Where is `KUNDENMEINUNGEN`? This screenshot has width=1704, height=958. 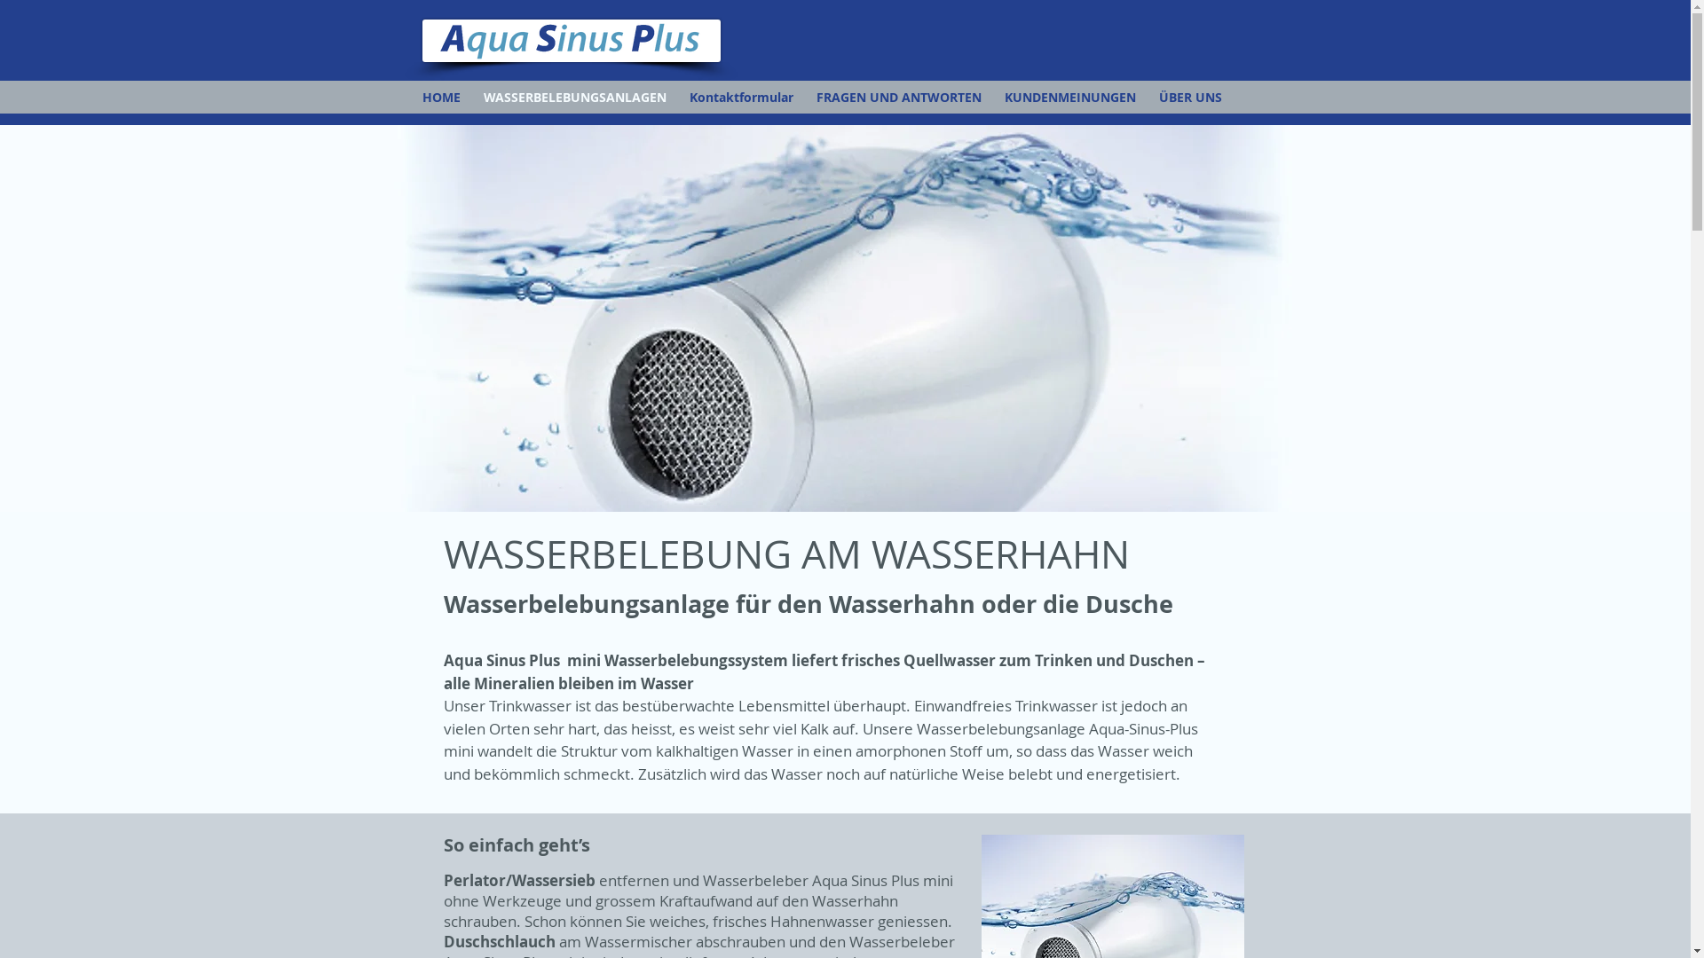
KUNDENMEINUNGEN is located at coordinates (1069, 98).